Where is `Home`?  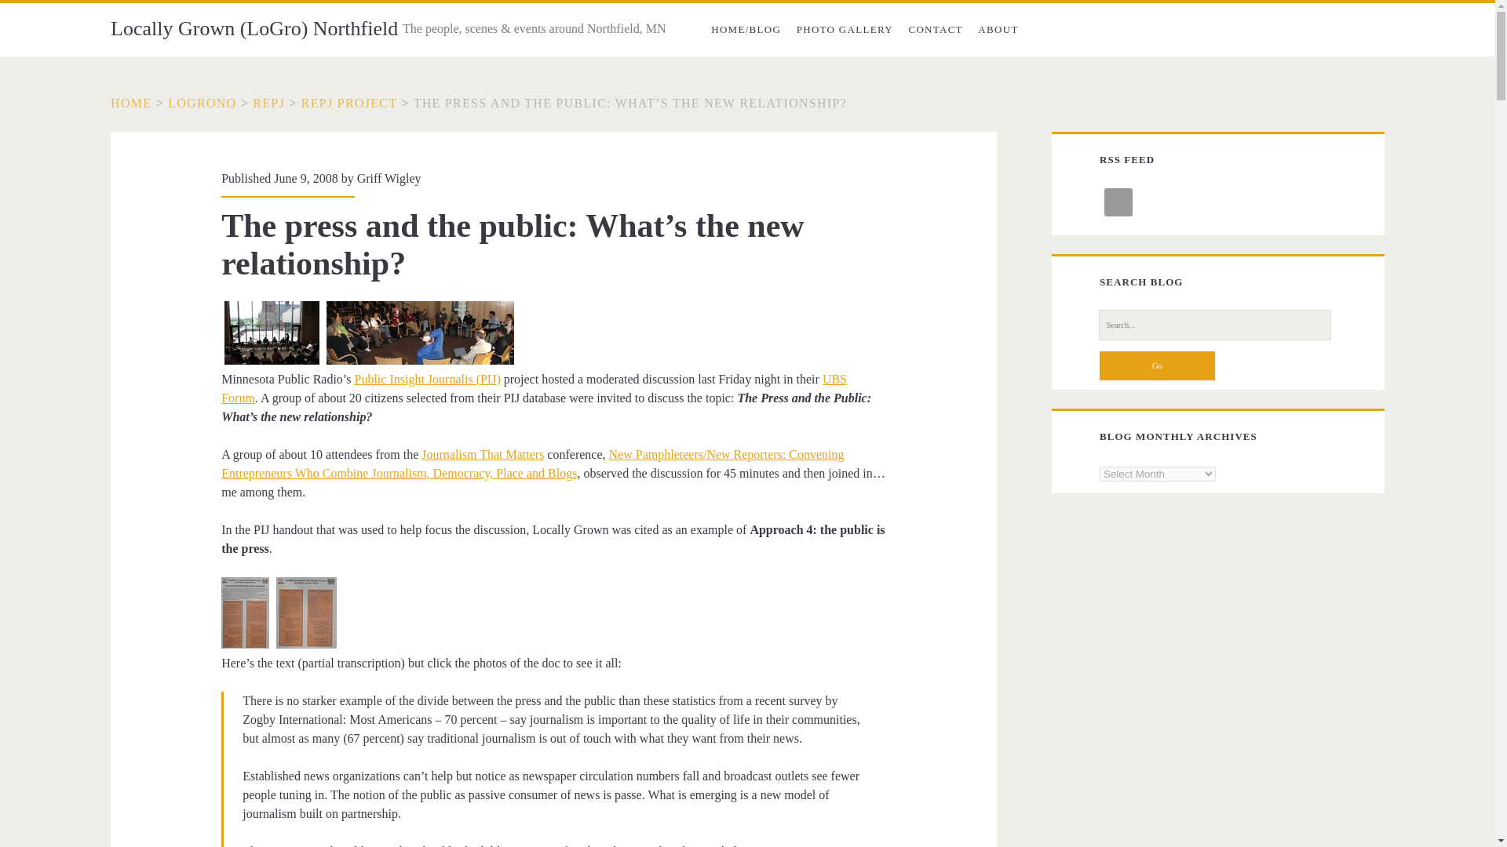
Home is located at coordinates (130, 104).